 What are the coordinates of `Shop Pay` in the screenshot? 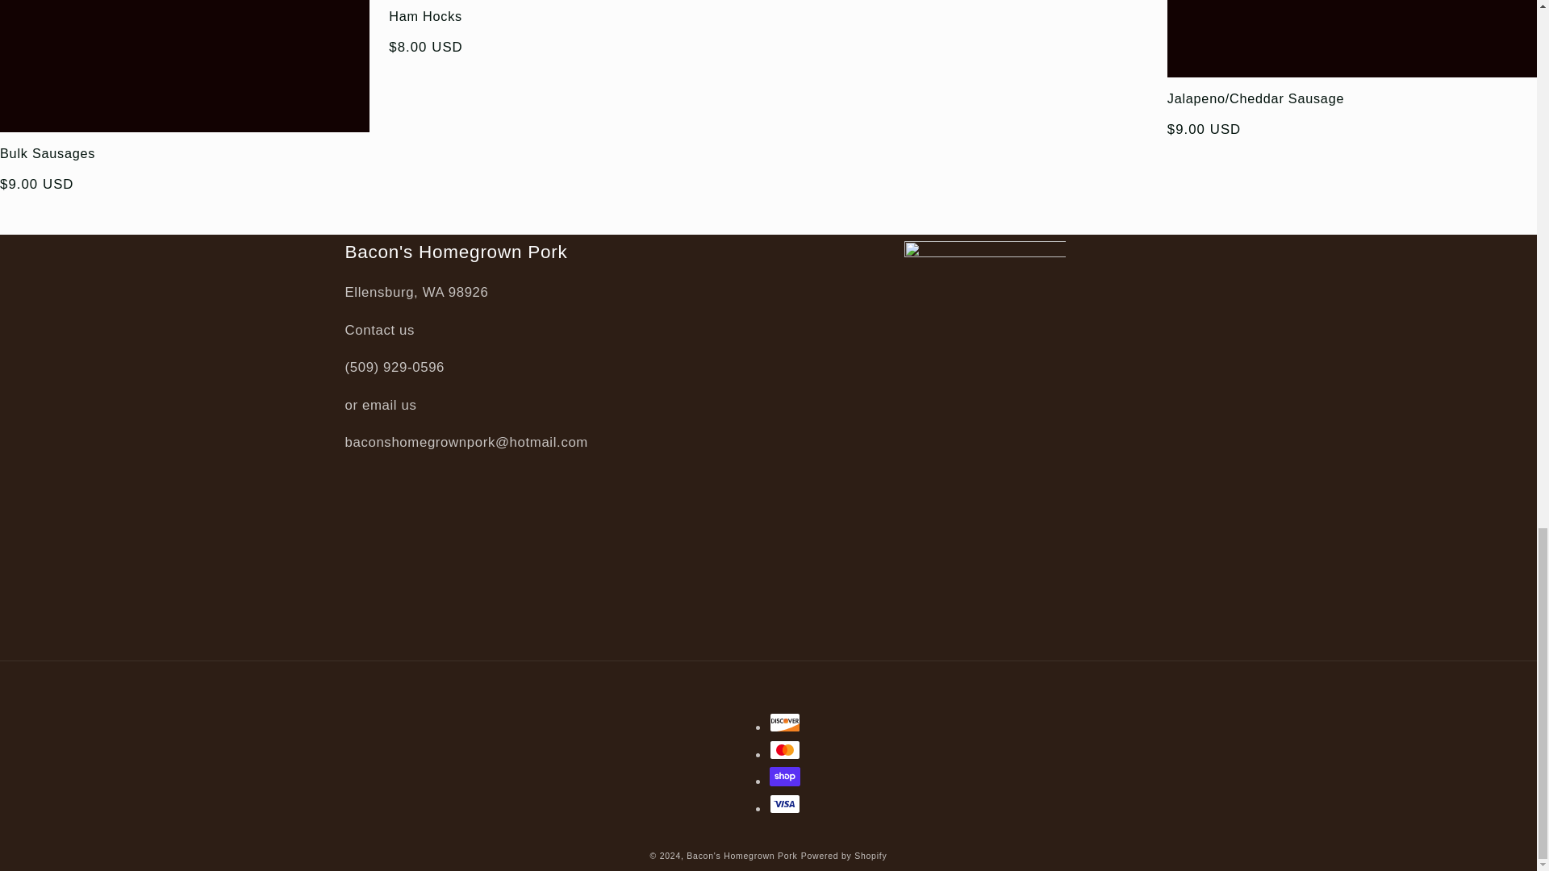 It's located at (785, 777).